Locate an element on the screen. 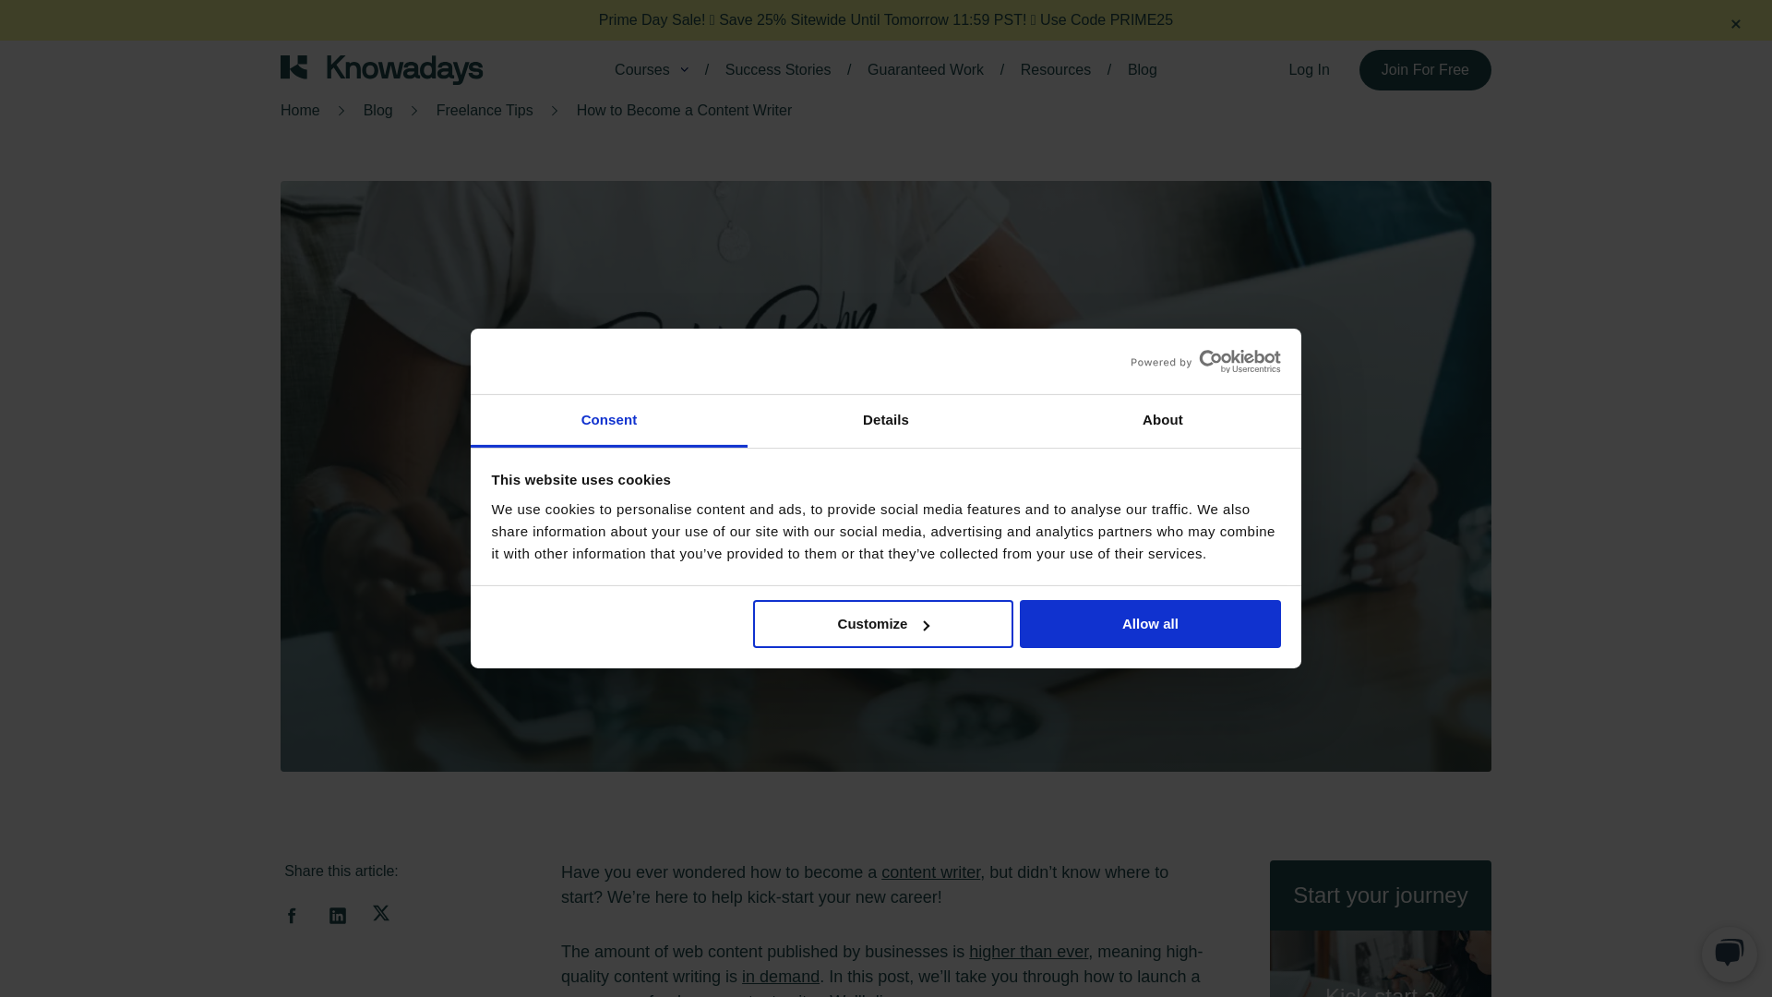  Details is located at coordinates (886, 421).